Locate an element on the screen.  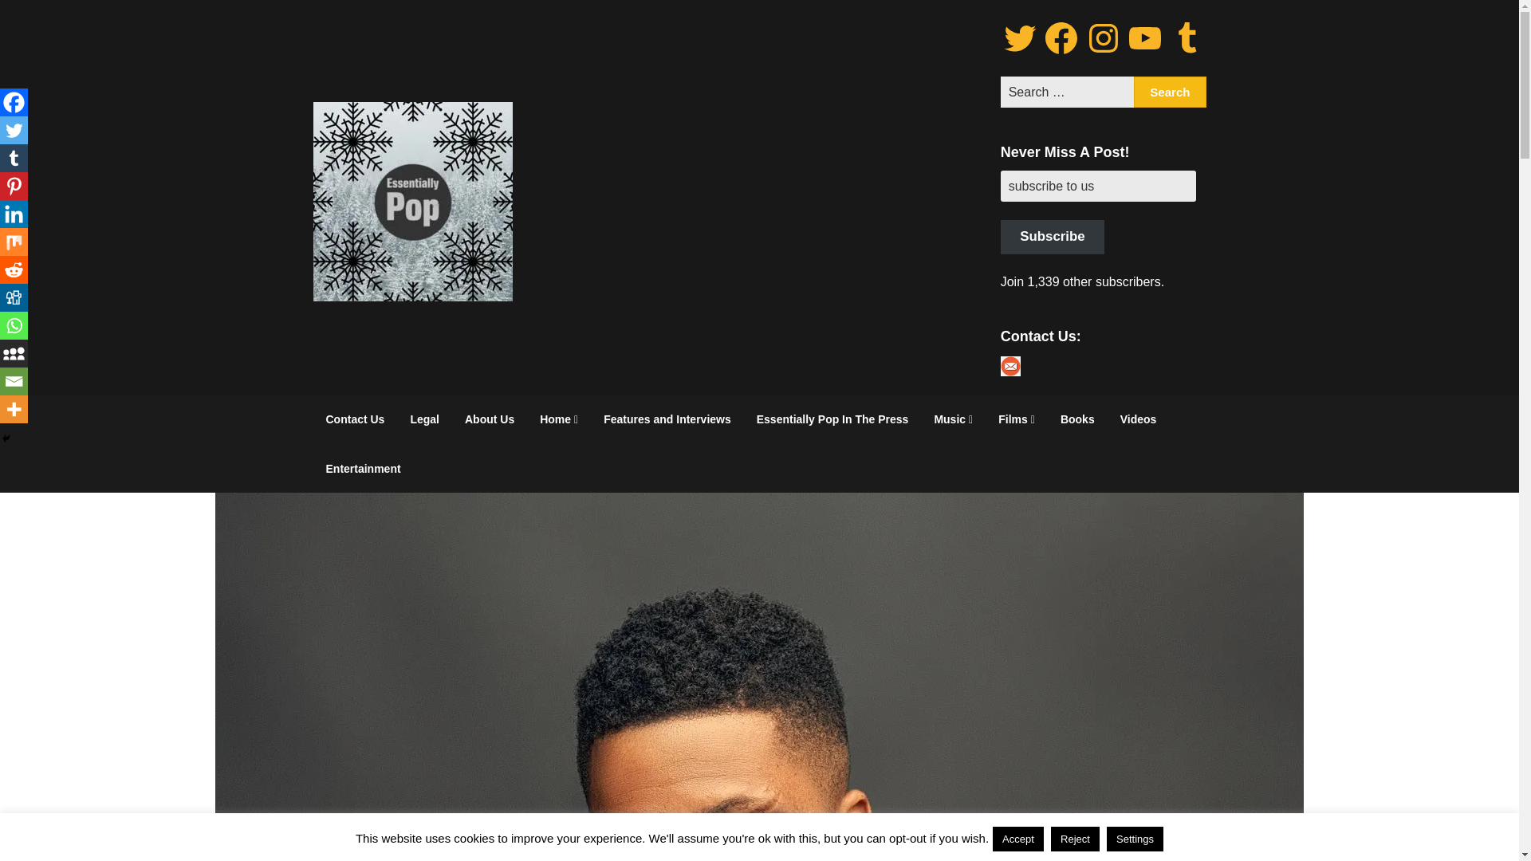
Twitter is located at coordinates (1020, 38).